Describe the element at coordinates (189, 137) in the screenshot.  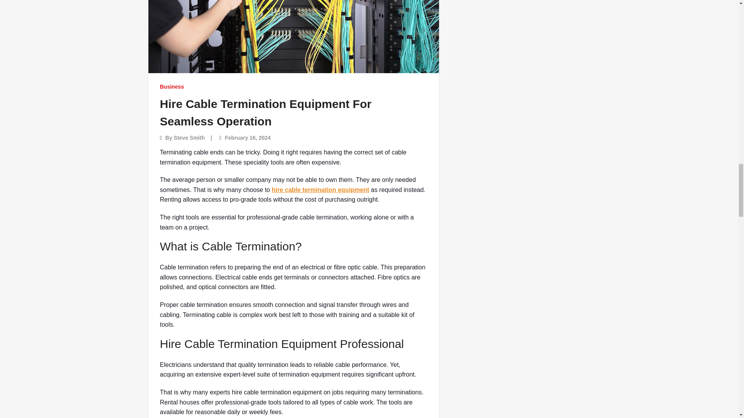
I see `Steve Smith` at that location.